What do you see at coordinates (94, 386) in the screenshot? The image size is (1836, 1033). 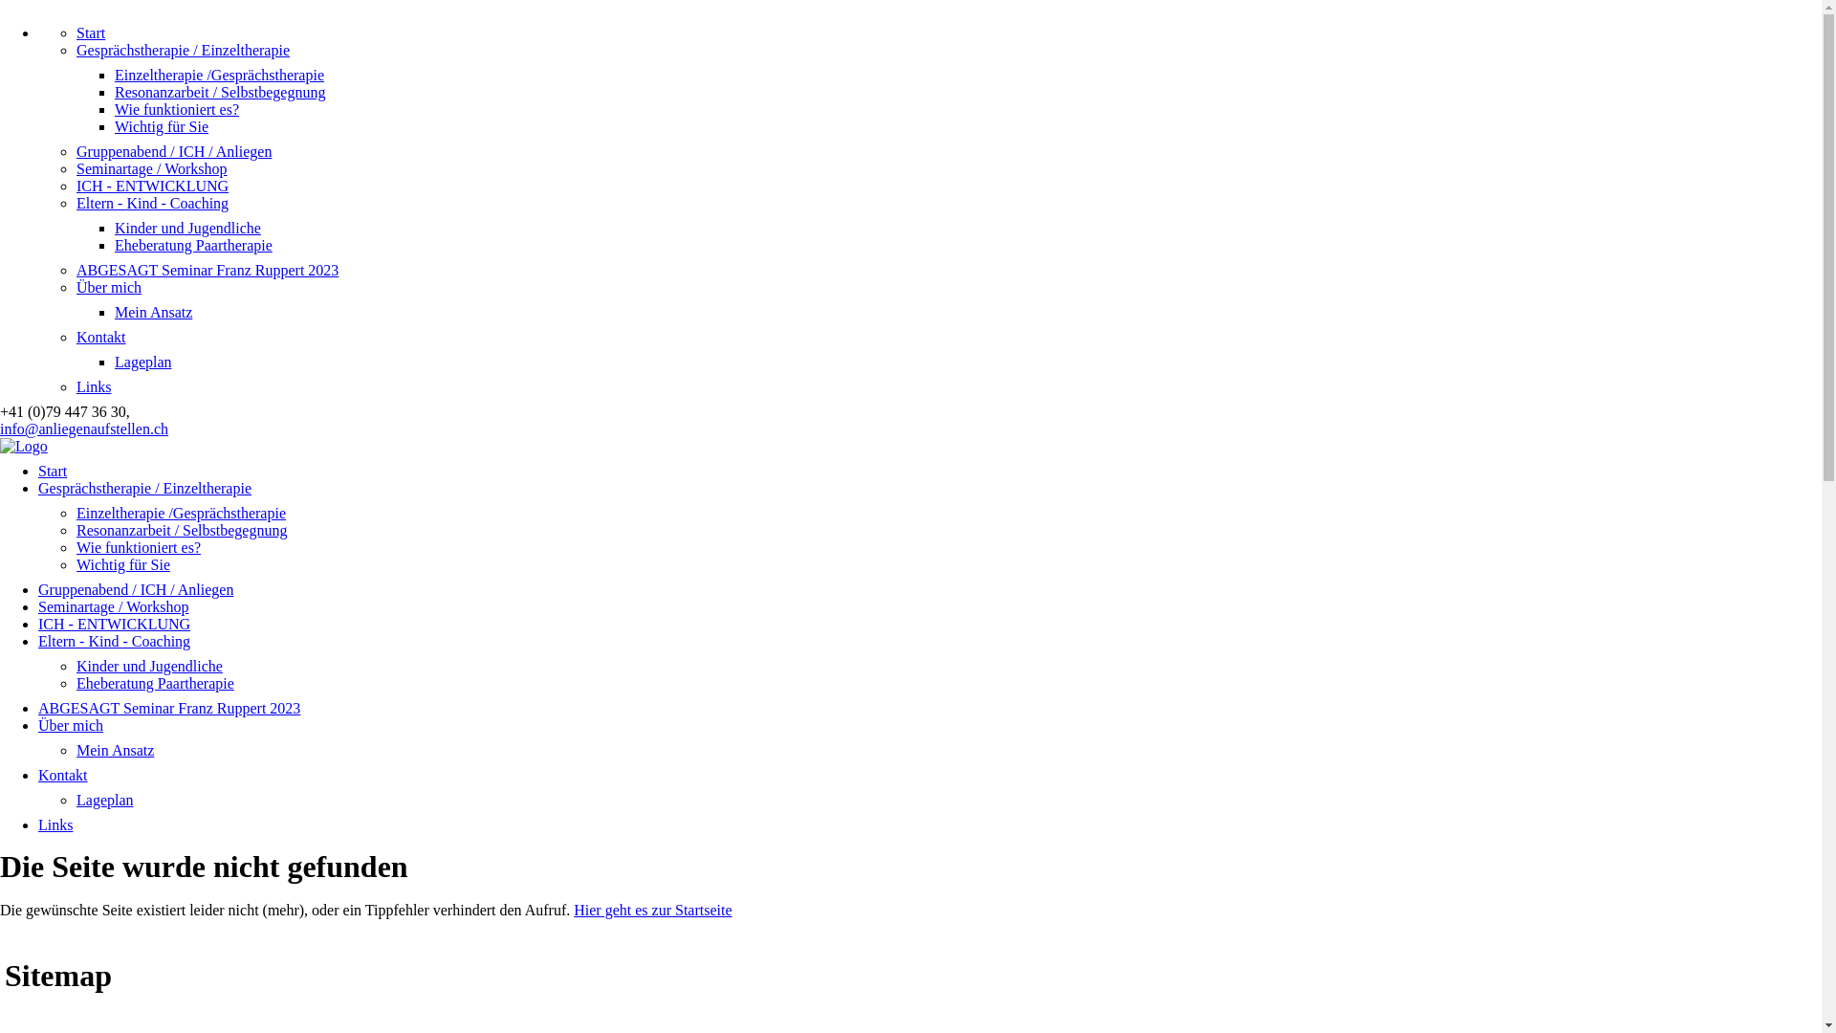 I see `Links` at bounding box center [94, 386].